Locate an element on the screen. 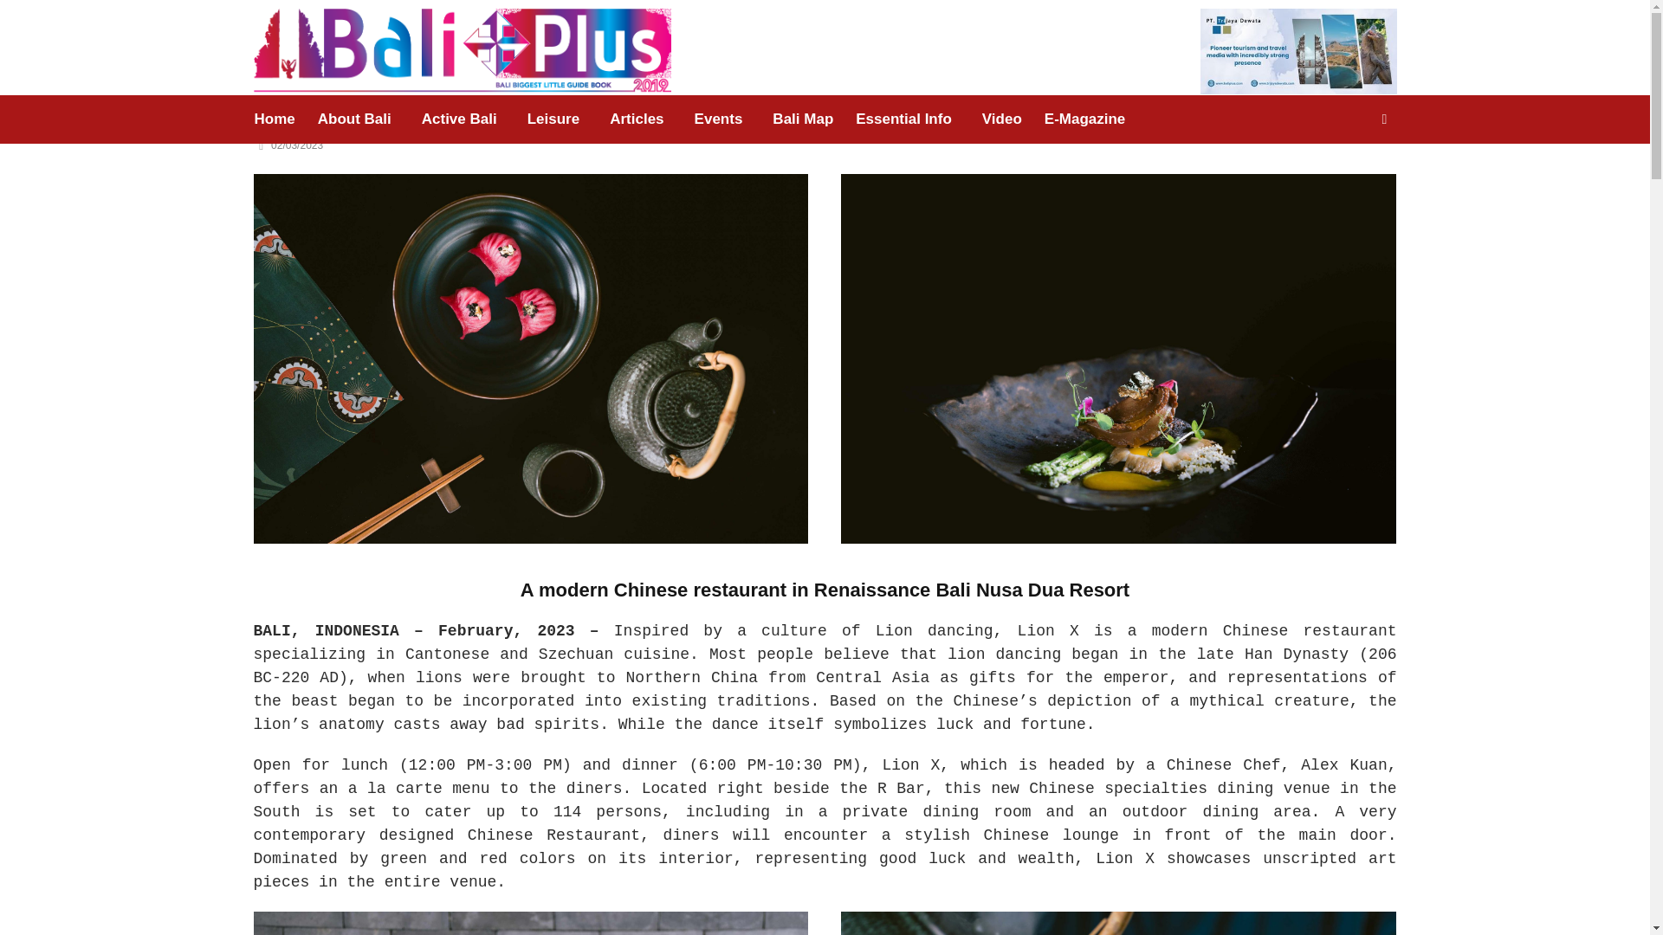 The height and width of the screenshot is (935, 1663). Active Bali is located at coordinates (459, 119).